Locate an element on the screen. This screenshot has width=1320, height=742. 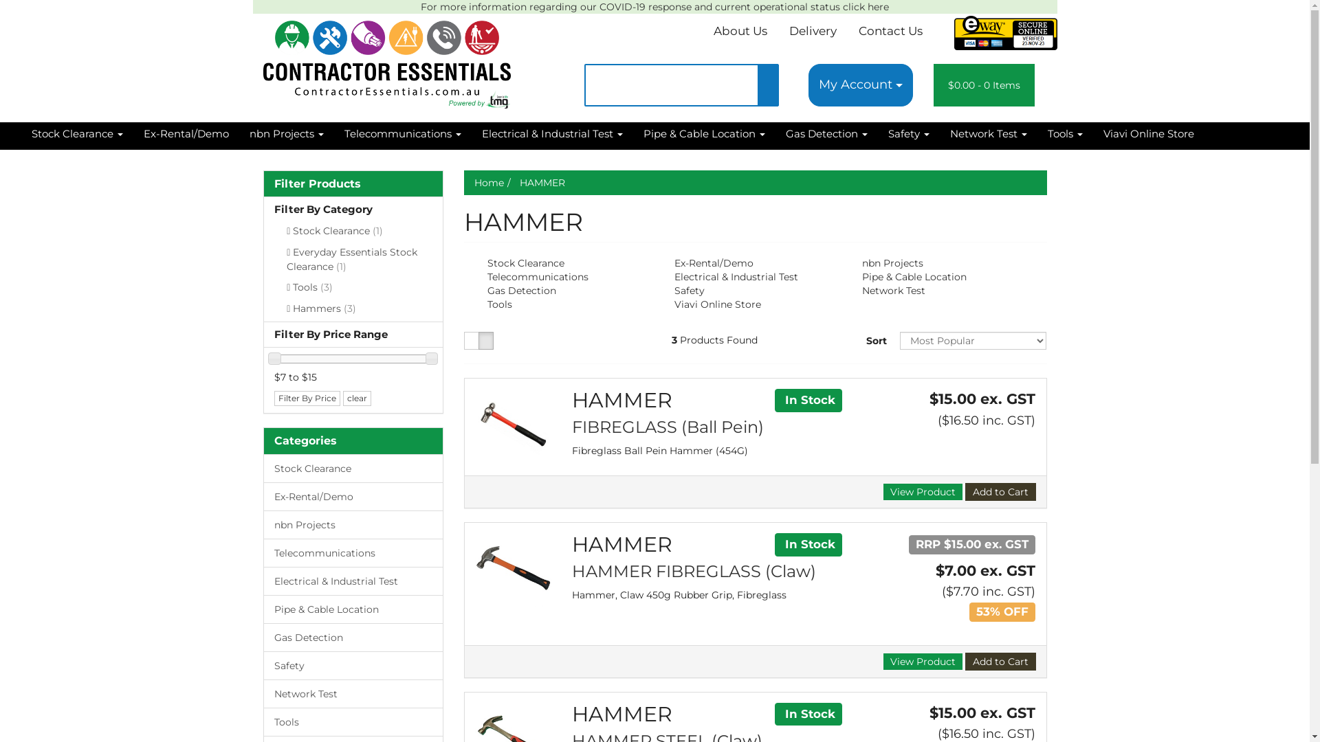
Stock Clearance is located at coordinates (525, 262).